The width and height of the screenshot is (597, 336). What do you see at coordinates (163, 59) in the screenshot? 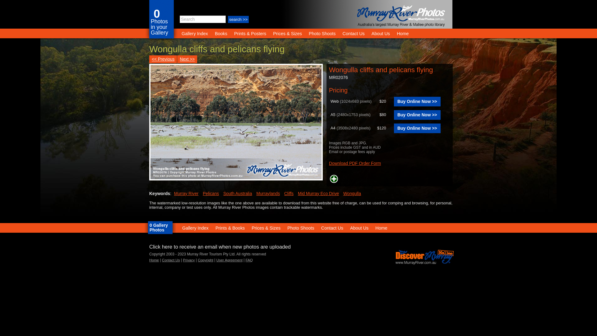
I see `<< Previous` at bounding box center [163, 59].